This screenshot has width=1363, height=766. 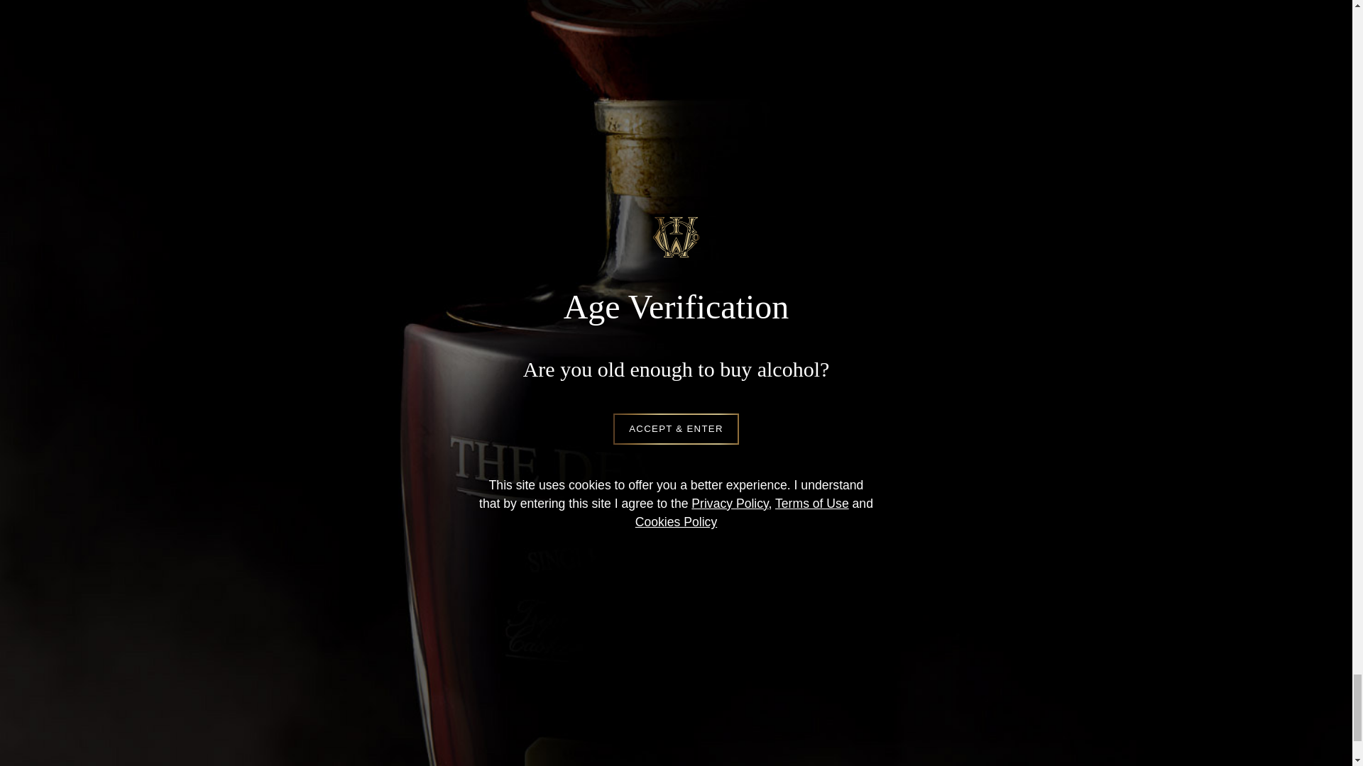 What do you see at coordinates (569, 734) in the screenshot?
I see `PRIVACY POLICY` at bounding box center [569, 734].